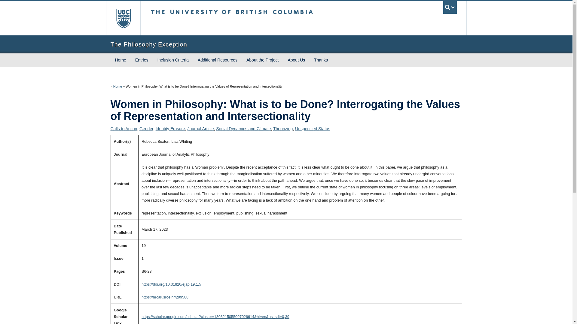 This screenshot has height=324, width=577. What do you see at coordinates (252, 18) in the screenshot?
I see `The University of British Columbia` at bounding box center [252, 18].